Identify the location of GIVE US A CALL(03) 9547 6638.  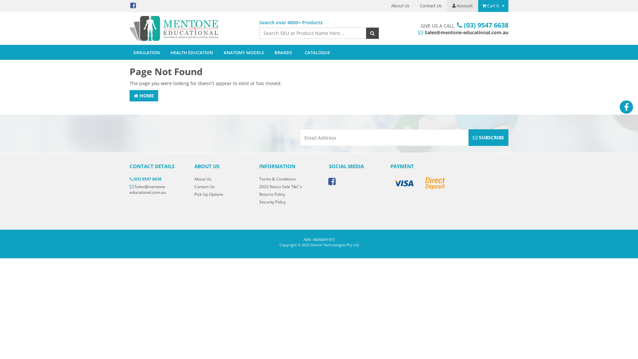
(463, 25).